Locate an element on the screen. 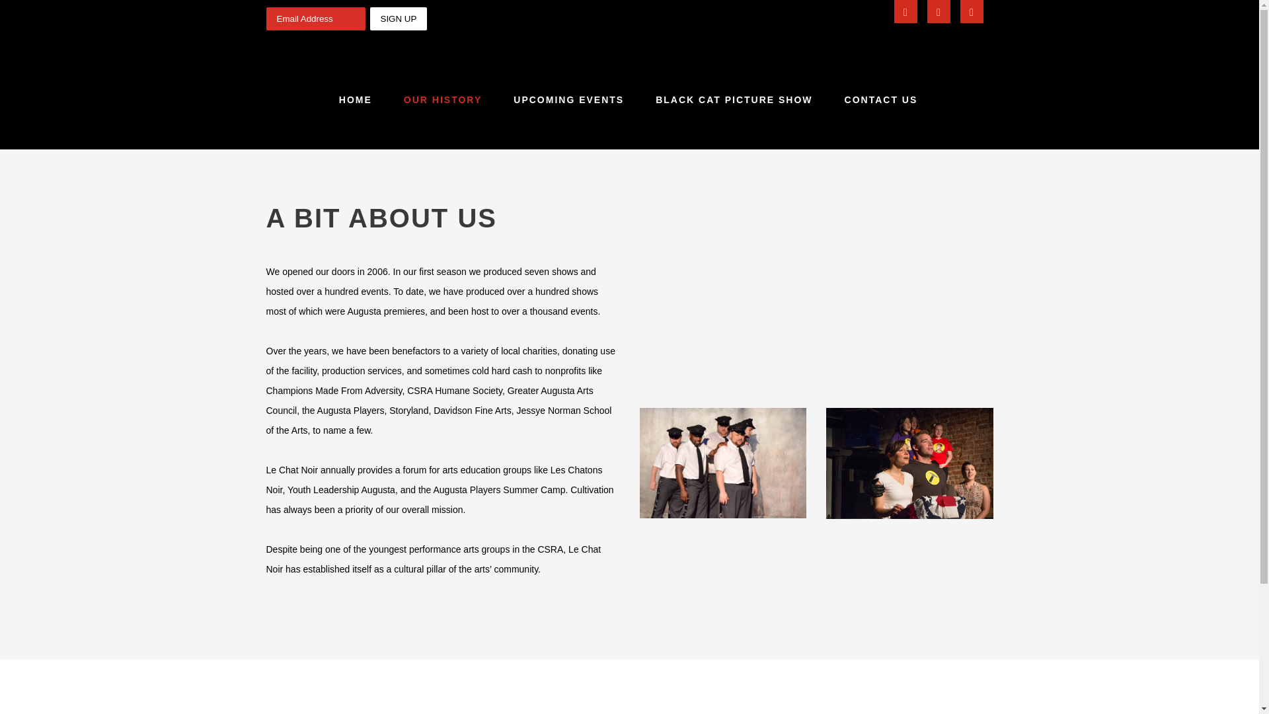  CONTACT US is located at coordinates (881, 99).